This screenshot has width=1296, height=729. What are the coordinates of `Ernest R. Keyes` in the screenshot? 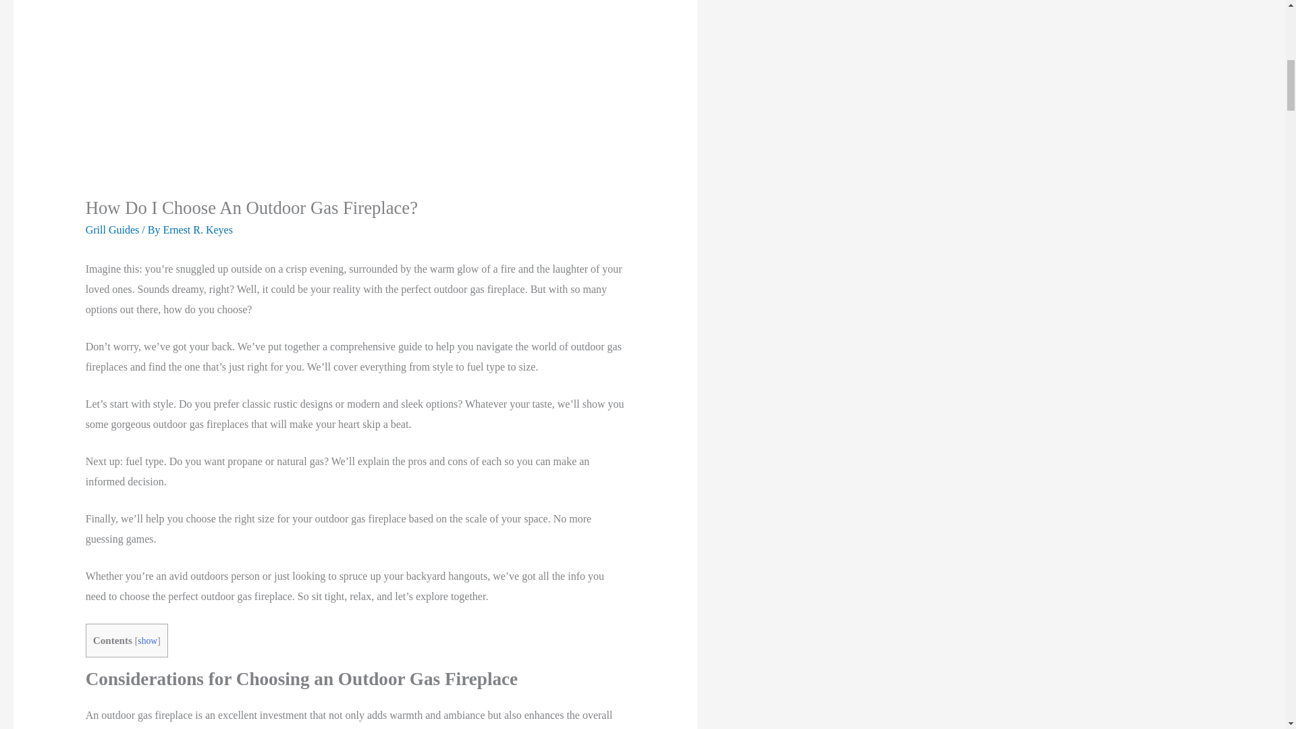 It's located at (198, 230).